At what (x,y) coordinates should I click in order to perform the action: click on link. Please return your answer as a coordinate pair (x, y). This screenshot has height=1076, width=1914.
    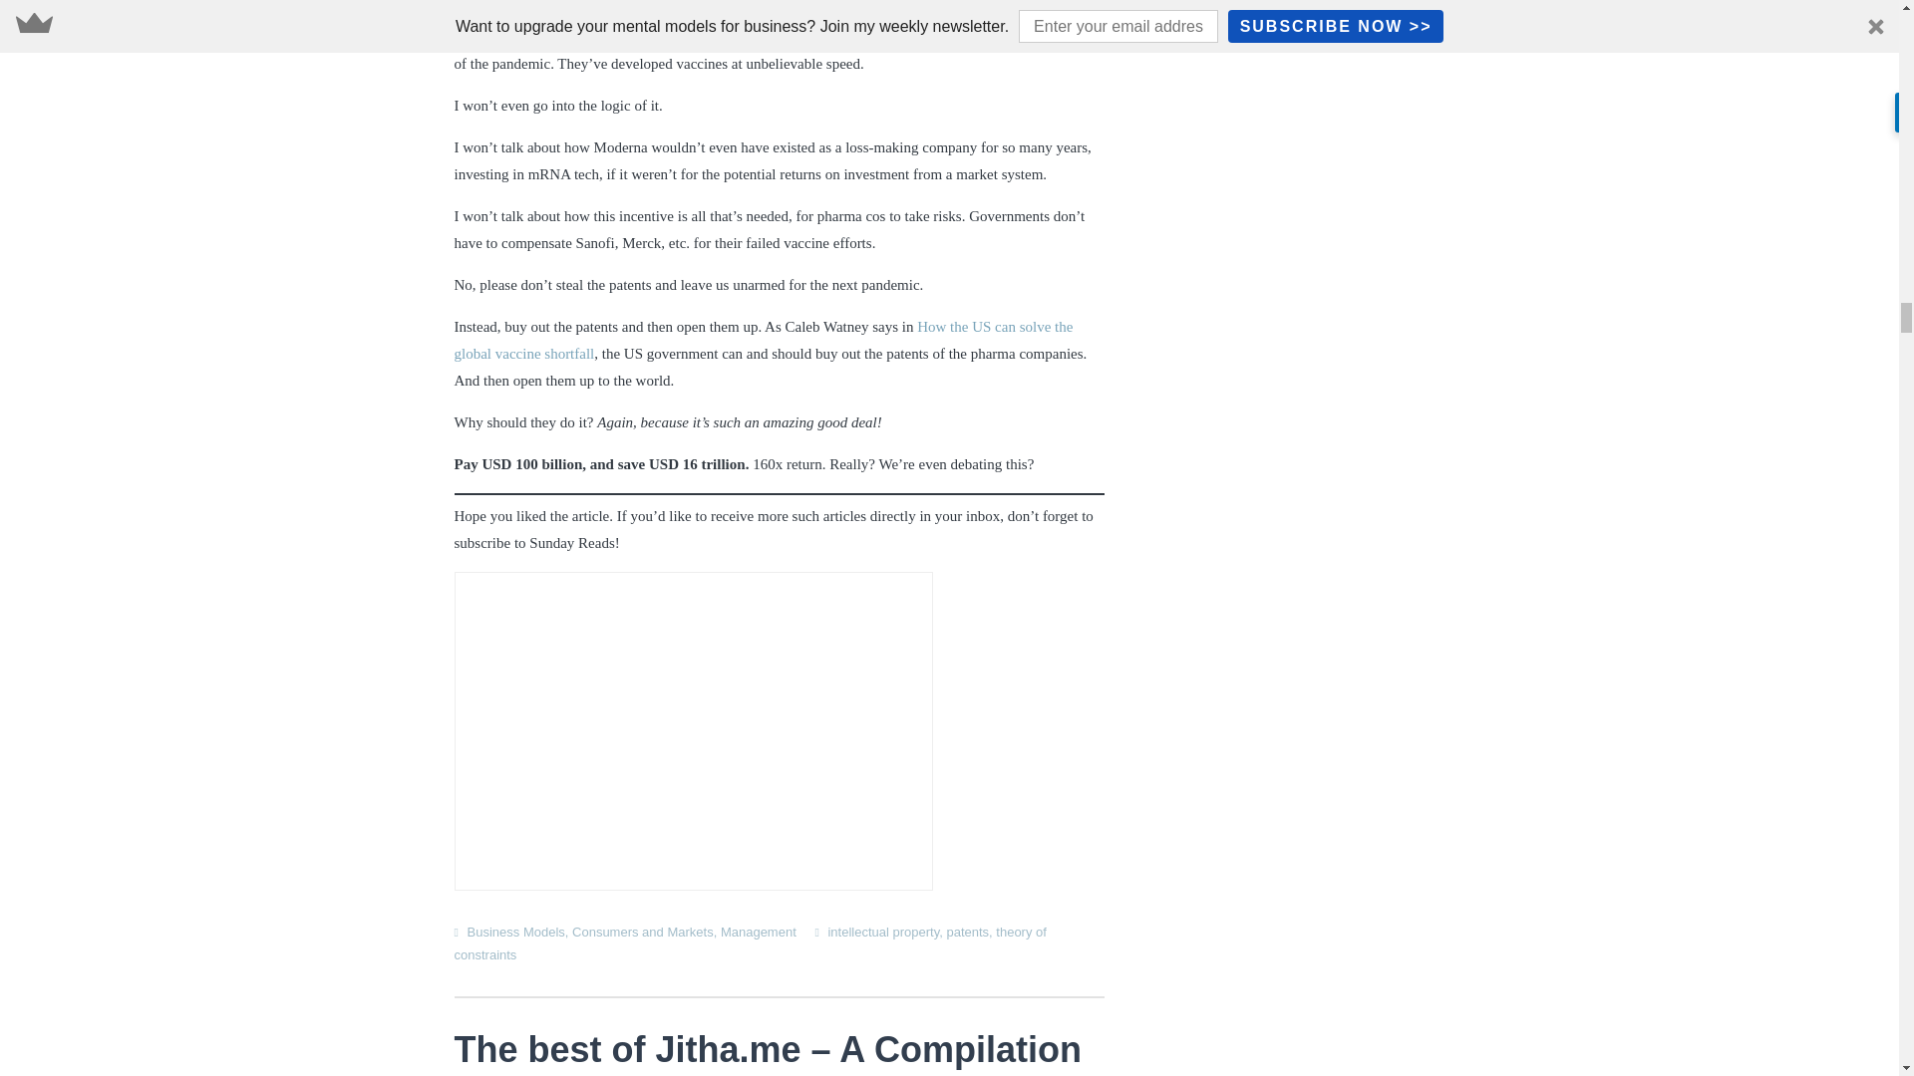
    Looking at the image, I should click on (1009, 2).